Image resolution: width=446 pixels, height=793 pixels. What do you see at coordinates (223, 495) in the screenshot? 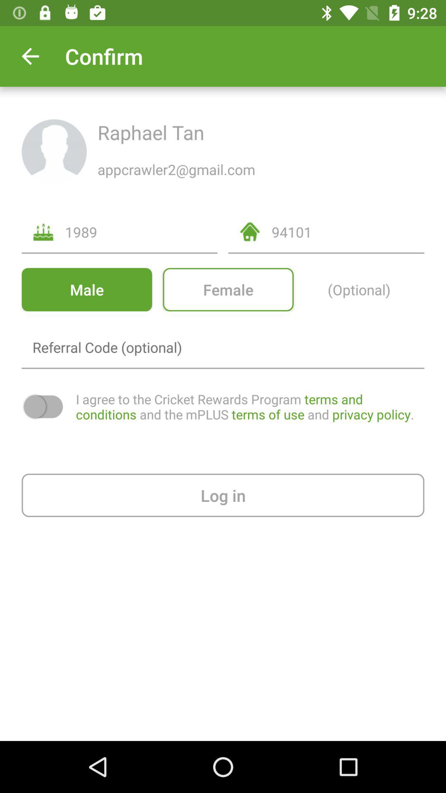
I see `click on log in` at bounding box center [223, 495].